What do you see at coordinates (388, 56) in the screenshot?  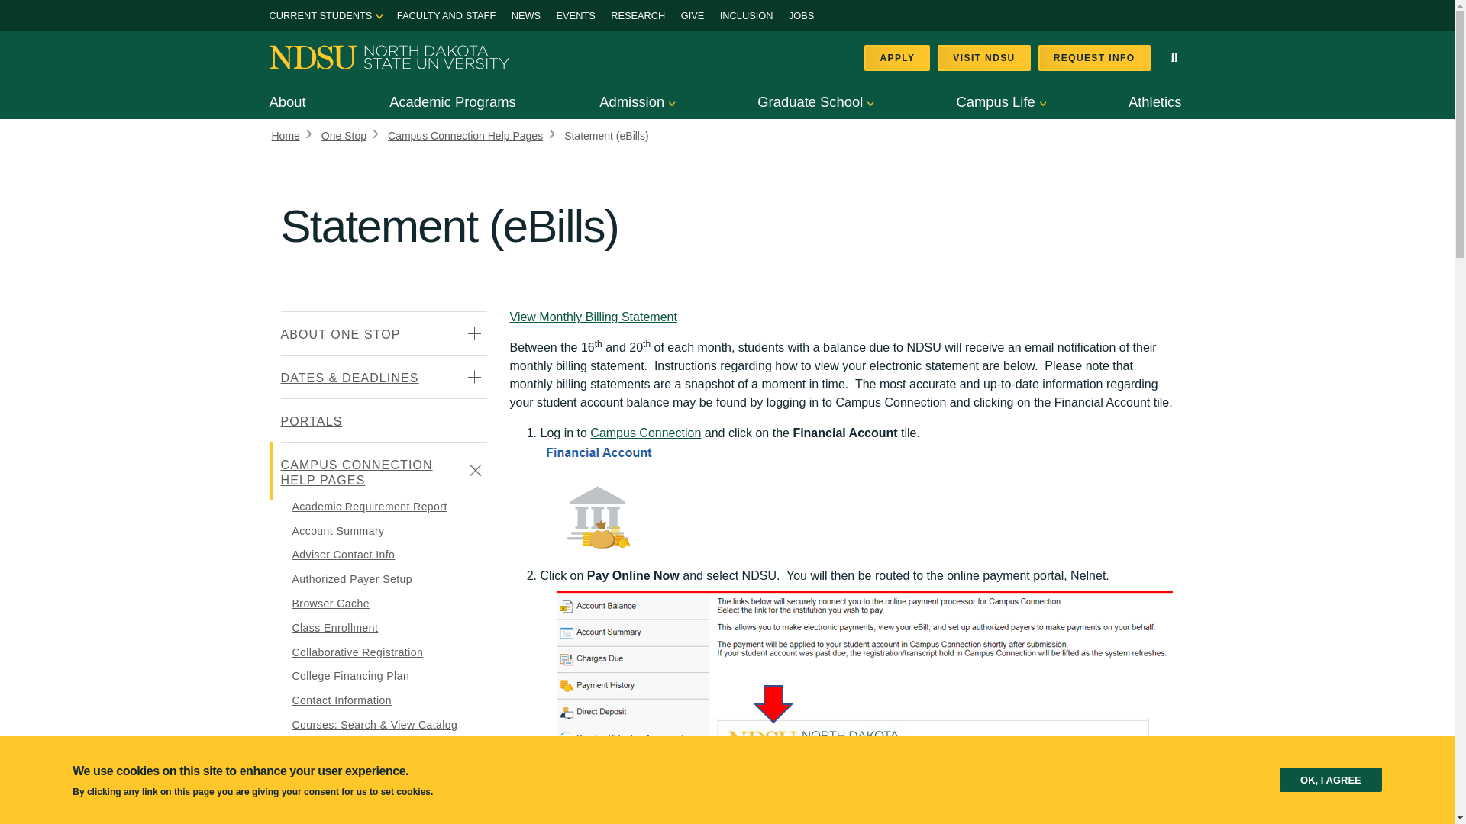 I see `North Dakota State University Home` at bounding box center [388, 56].